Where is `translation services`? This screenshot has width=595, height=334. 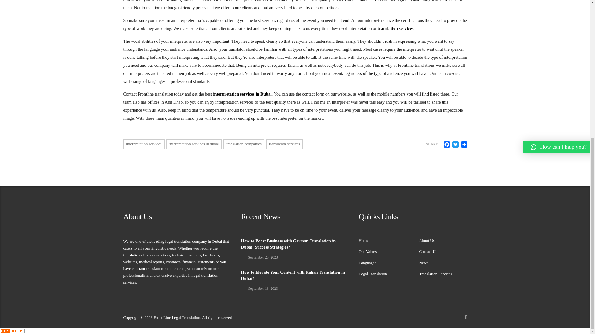 translation services is located at coordinates (284, 144).